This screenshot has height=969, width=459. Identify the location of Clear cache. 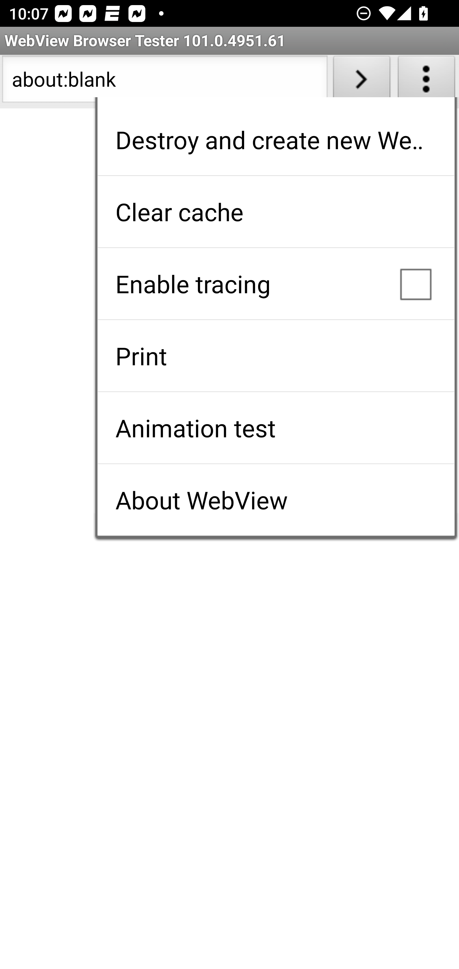
(276, 212).